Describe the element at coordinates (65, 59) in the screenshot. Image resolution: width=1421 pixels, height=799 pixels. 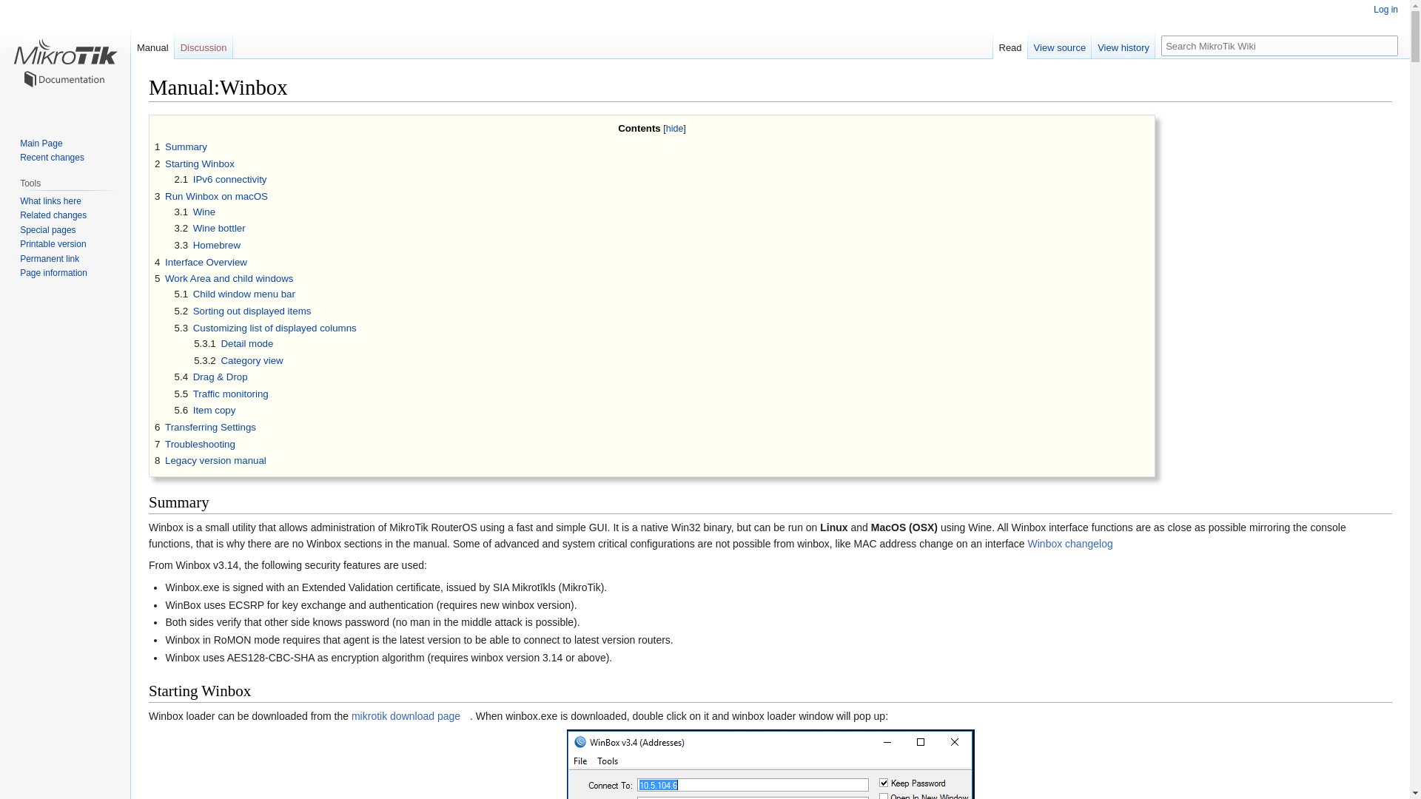
I see `Visit the main page` at that location.